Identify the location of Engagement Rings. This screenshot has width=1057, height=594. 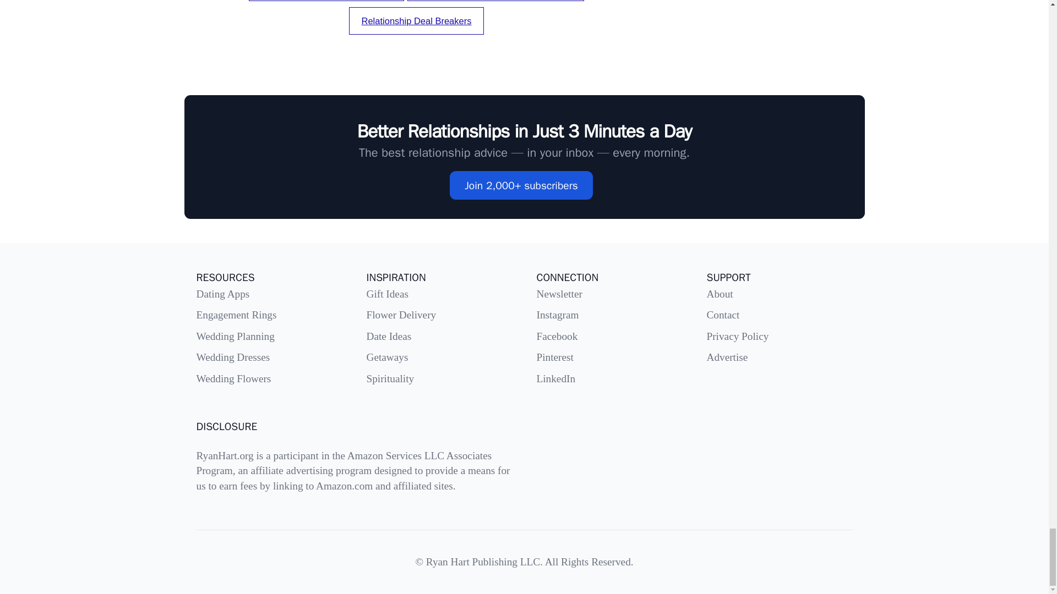
(236, 315).